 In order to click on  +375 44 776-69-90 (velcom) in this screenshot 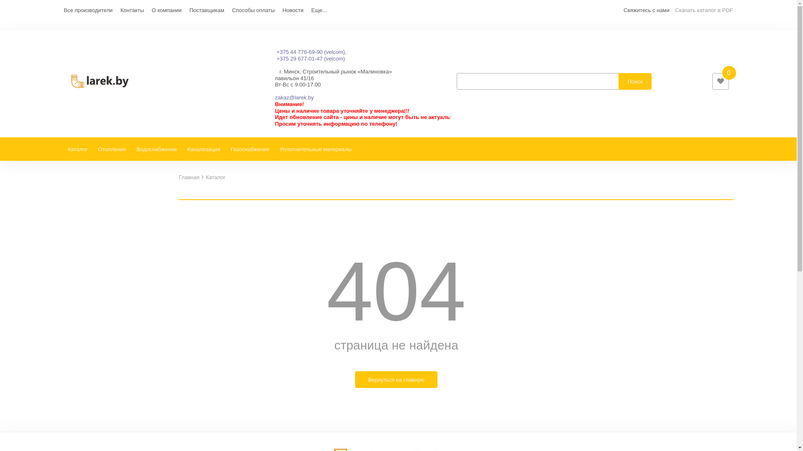, I will do `click(310, 52)`.